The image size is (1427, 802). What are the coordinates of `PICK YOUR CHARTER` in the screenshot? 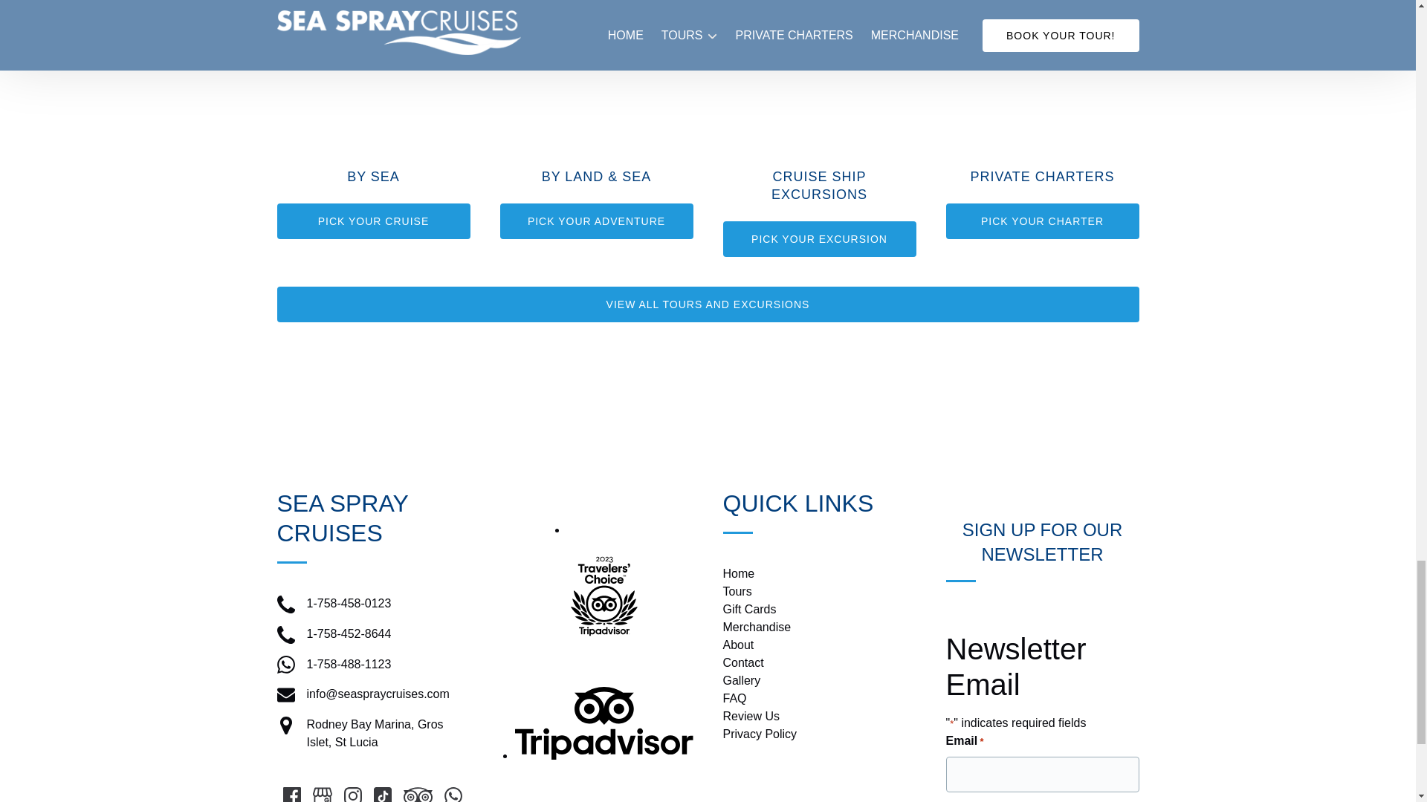 It's located at (1042, 221).